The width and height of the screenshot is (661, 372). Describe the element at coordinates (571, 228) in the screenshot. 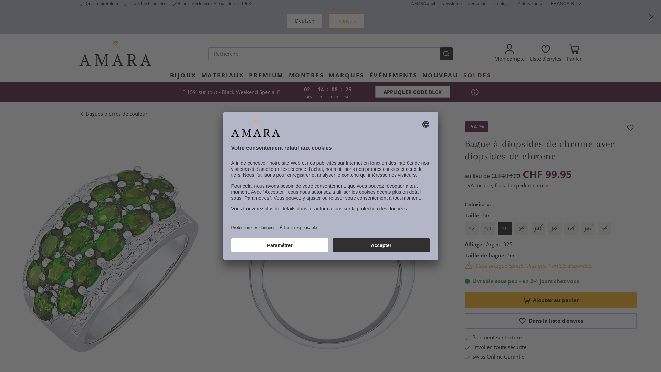

I see `64` at that location.